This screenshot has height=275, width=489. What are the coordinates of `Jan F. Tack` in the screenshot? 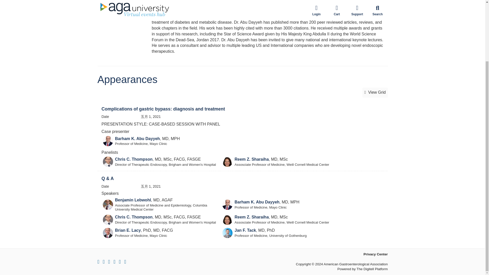 It's located at (245, 230).